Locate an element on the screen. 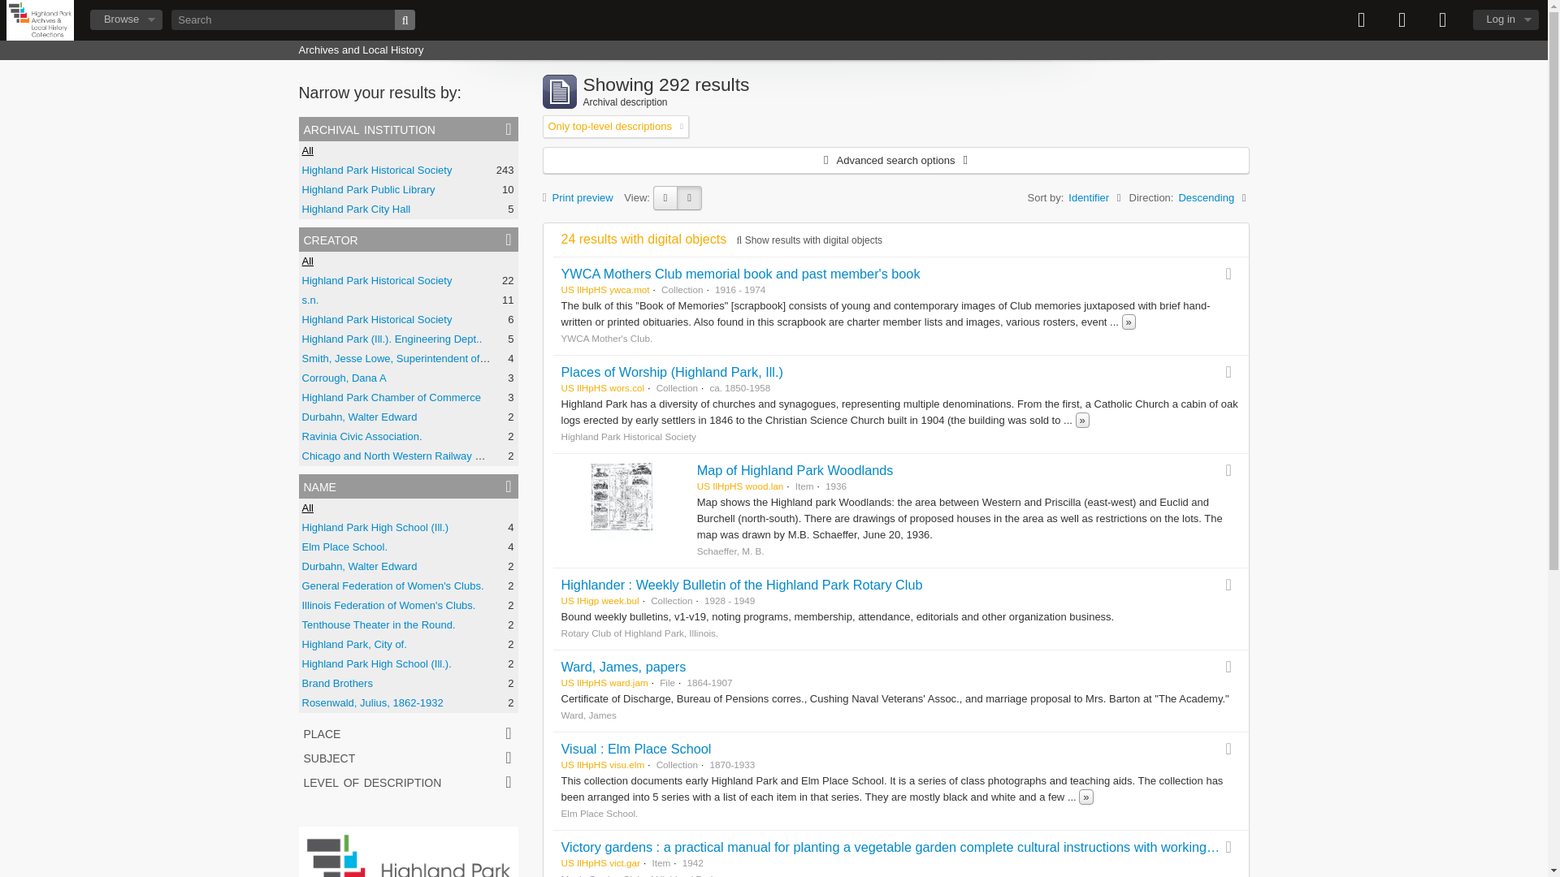 The image size is (1560, 877). All is located at coordinates (307, 151).